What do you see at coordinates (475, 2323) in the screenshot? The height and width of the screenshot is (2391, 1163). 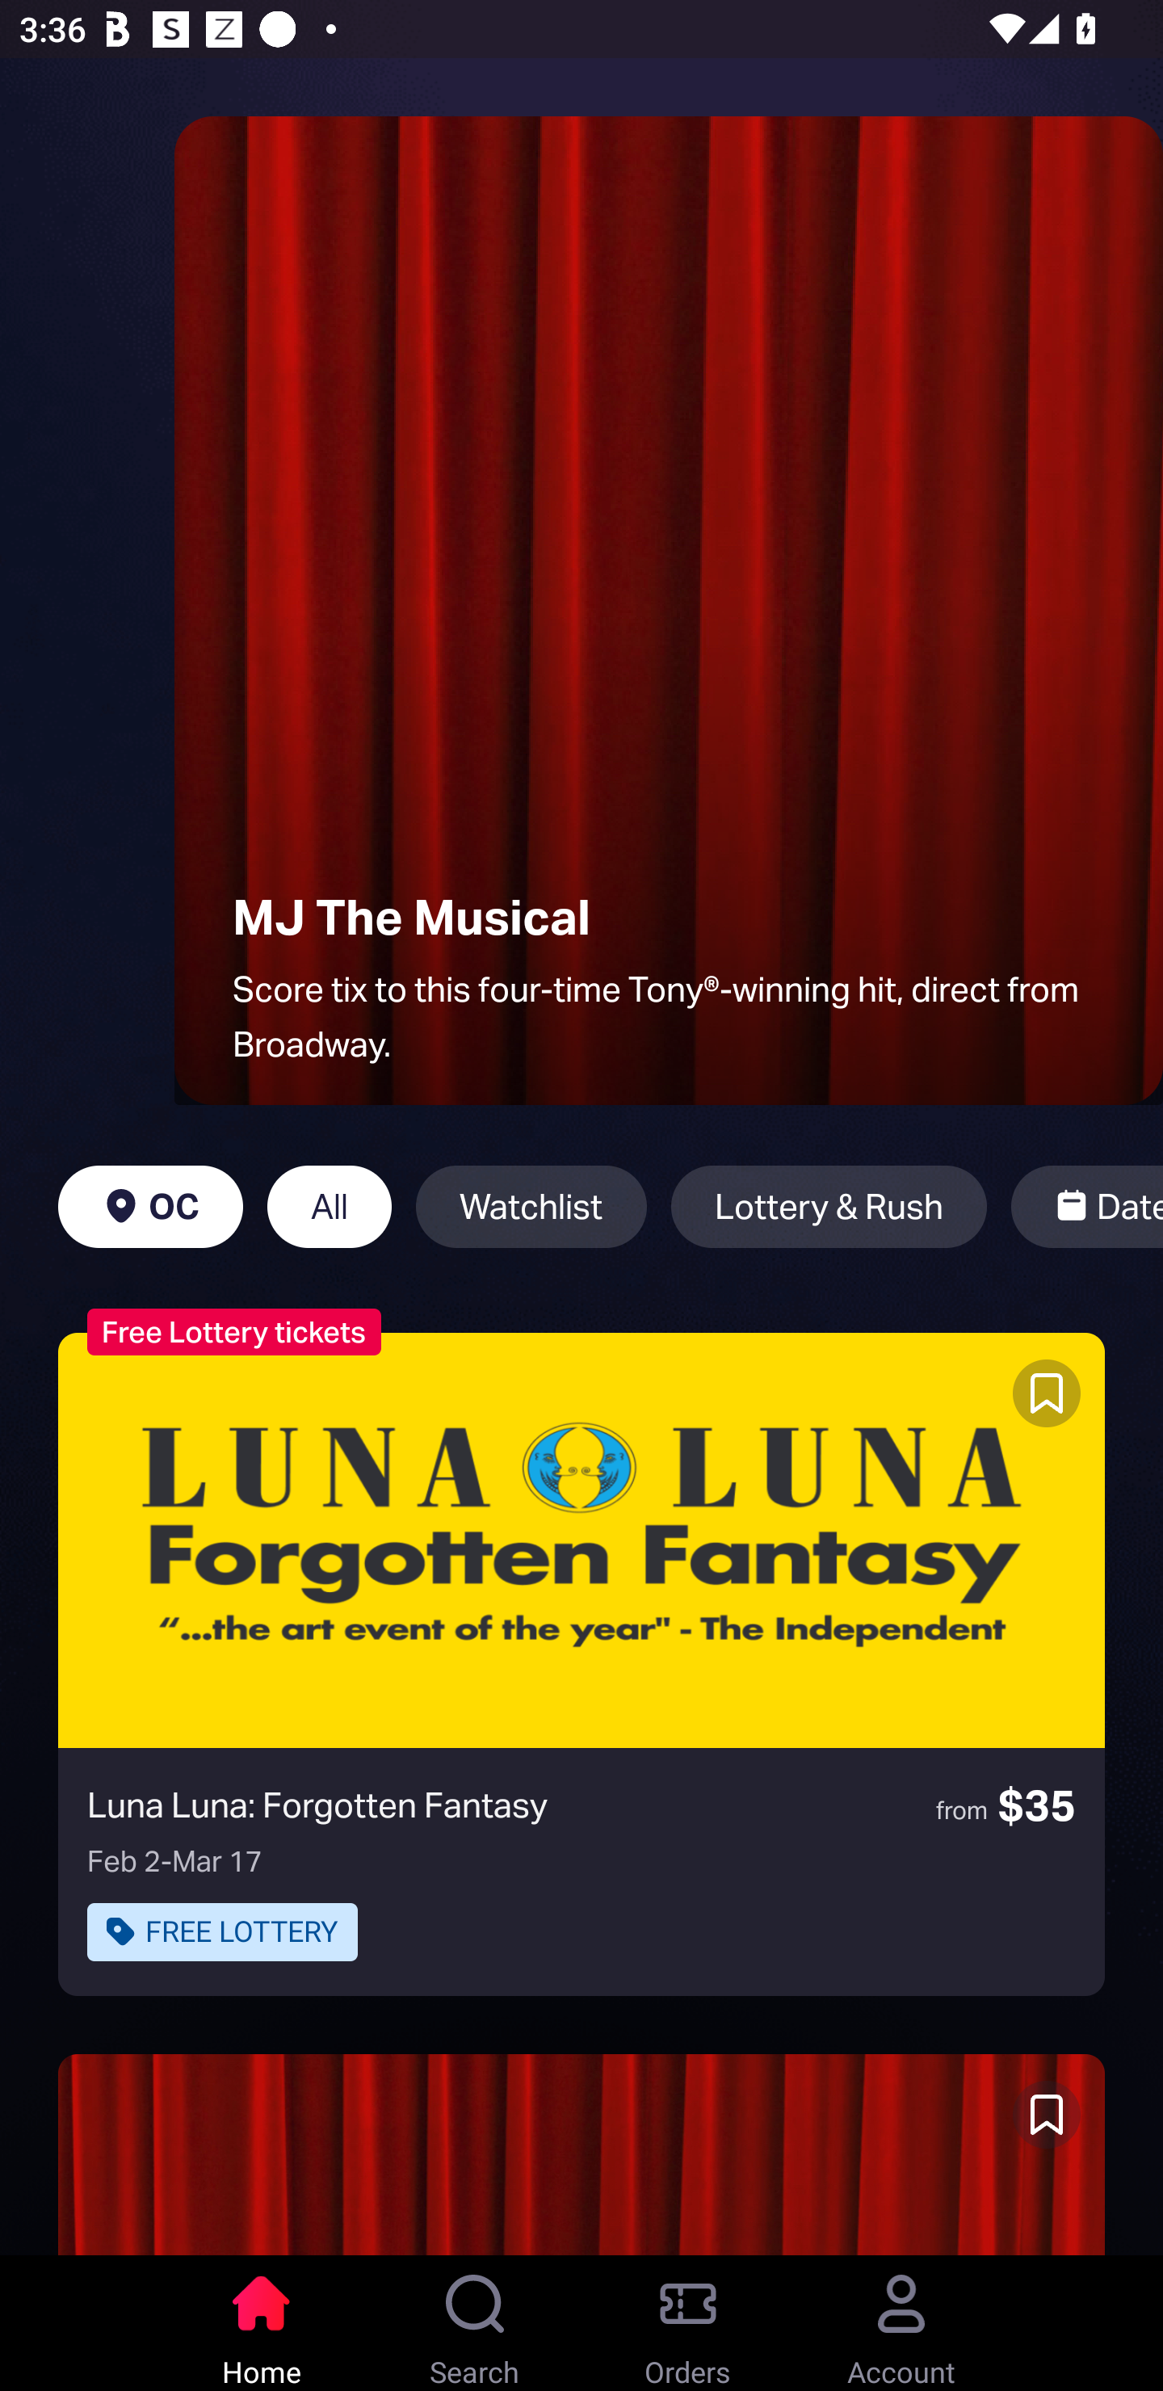 I see `Search` at bounding box center [475, 2323].